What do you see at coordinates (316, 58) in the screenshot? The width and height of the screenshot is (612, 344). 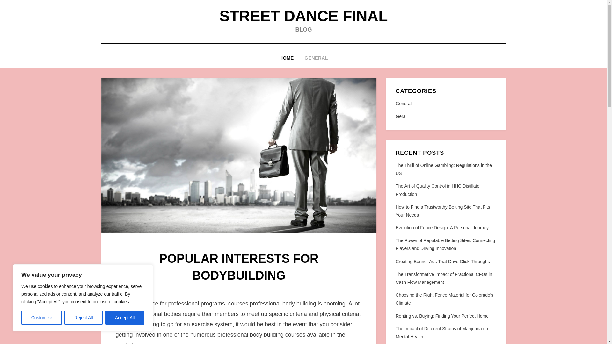 I see `GENERAL` at bounding box center [316, 58].